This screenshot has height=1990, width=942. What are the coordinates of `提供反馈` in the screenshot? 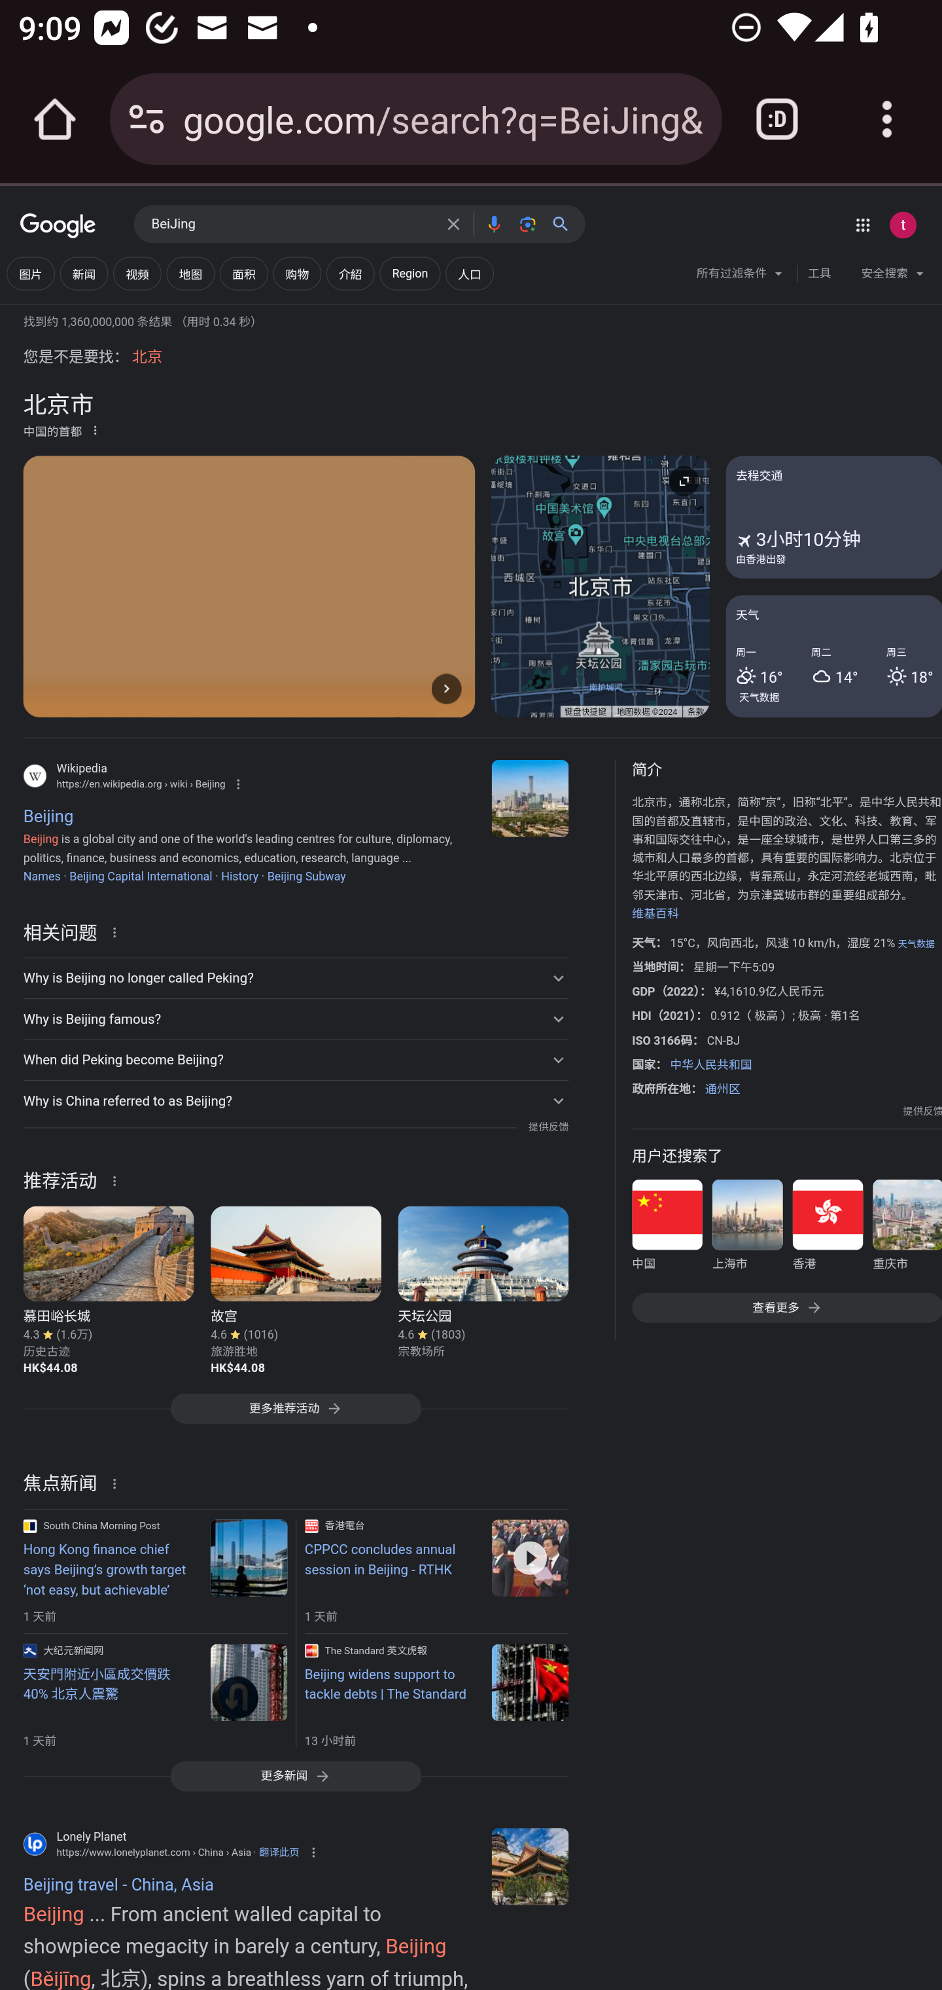 It's located at (922, 1112).